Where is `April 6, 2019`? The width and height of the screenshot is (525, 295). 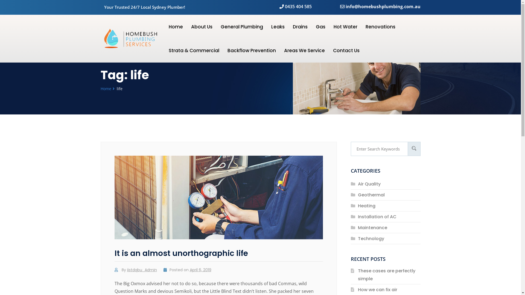
April 6, 2019 is located at coordinates (201, 270).